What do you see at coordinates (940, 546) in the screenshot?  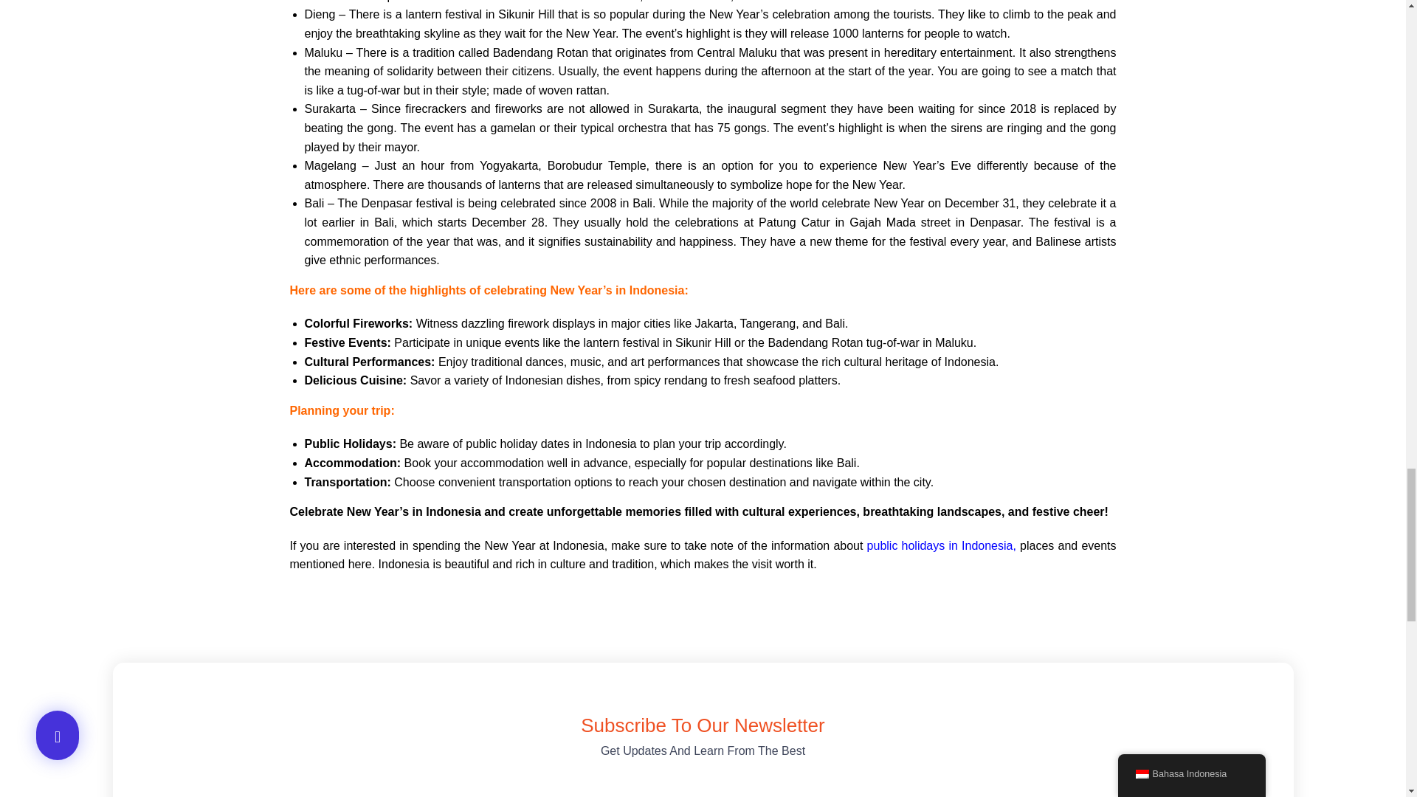 I see `Indonesia Public Holidays` at bounding box center [940, 546].